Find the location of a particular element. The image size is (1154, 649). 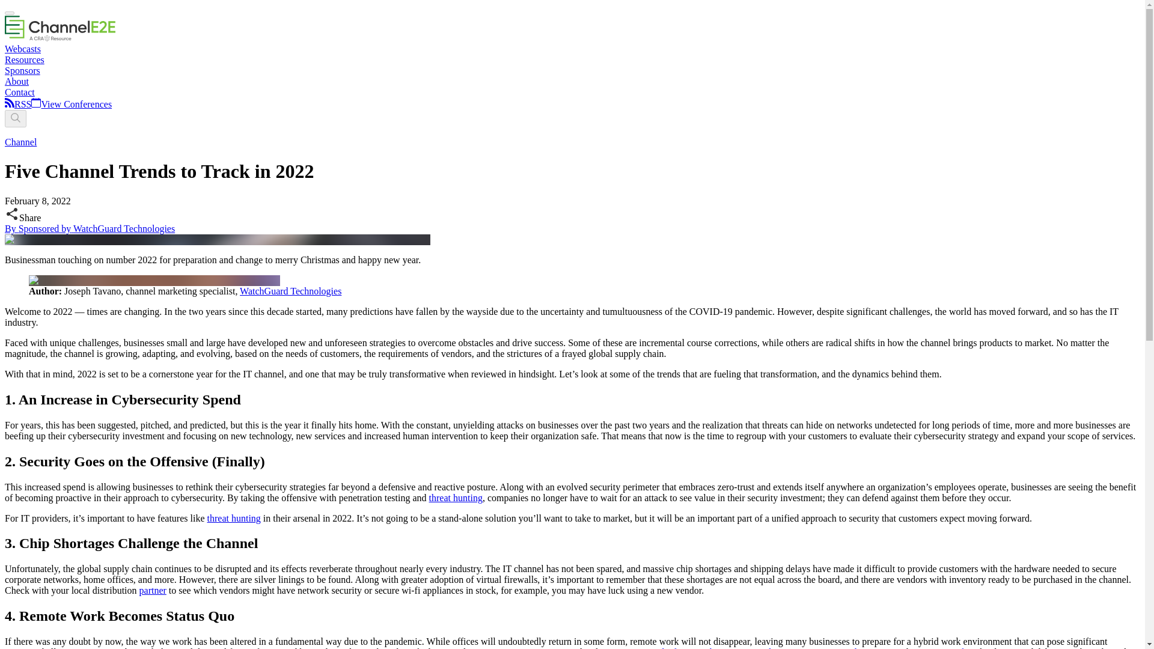

By Sponsored by WatchGuard Technologies is located at coordinates (90, 228).